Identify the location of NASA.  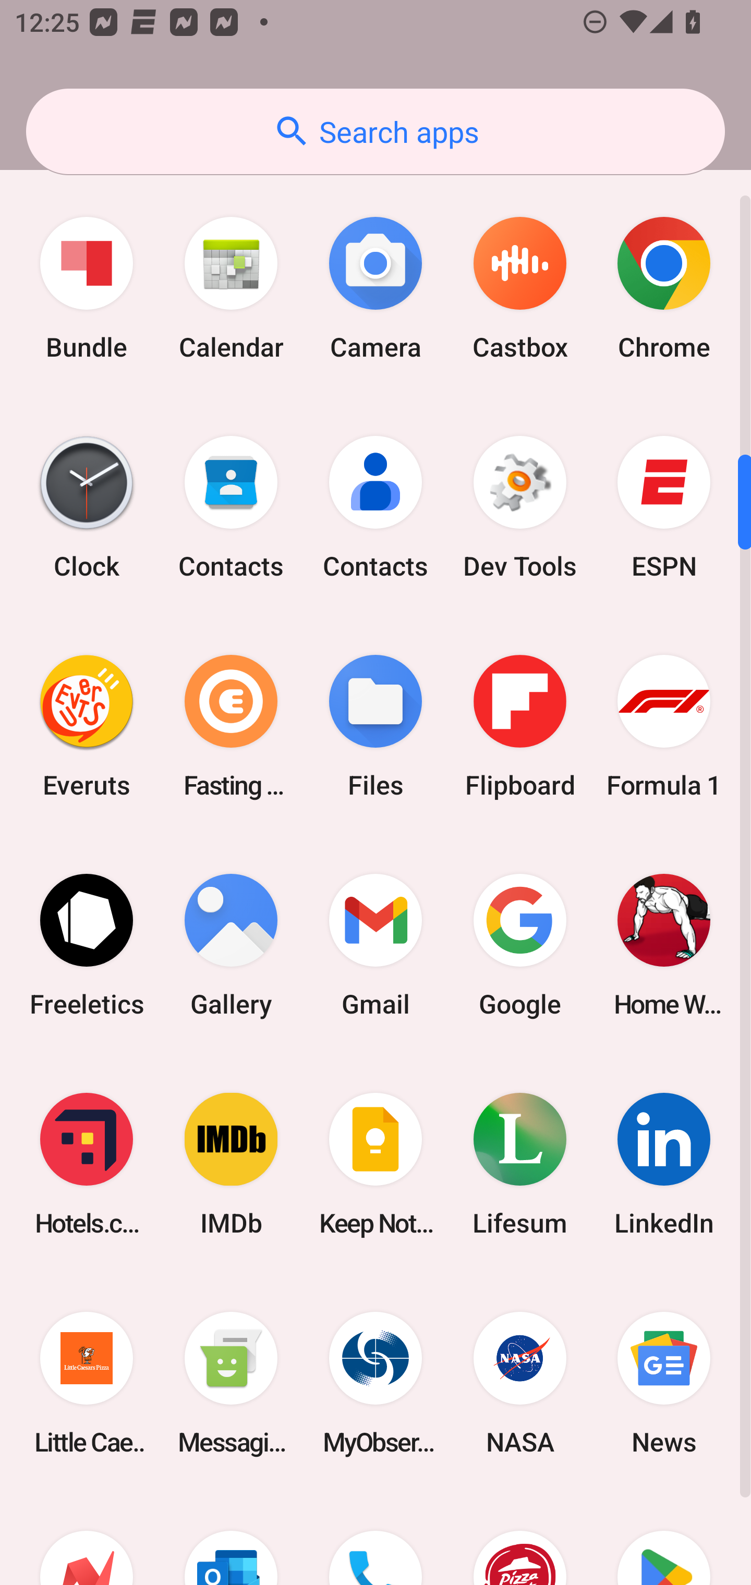
(519, 1384).